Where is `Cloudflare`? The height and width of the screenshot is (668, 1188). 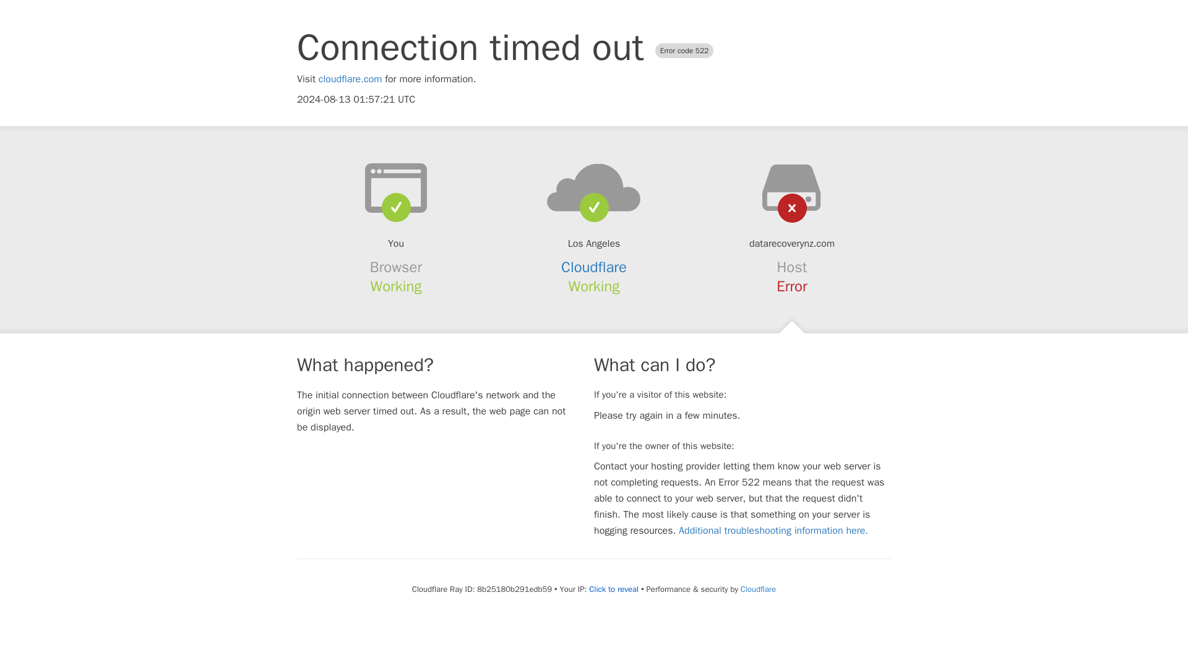 Cloudflare is located at coordinates (757, 589).